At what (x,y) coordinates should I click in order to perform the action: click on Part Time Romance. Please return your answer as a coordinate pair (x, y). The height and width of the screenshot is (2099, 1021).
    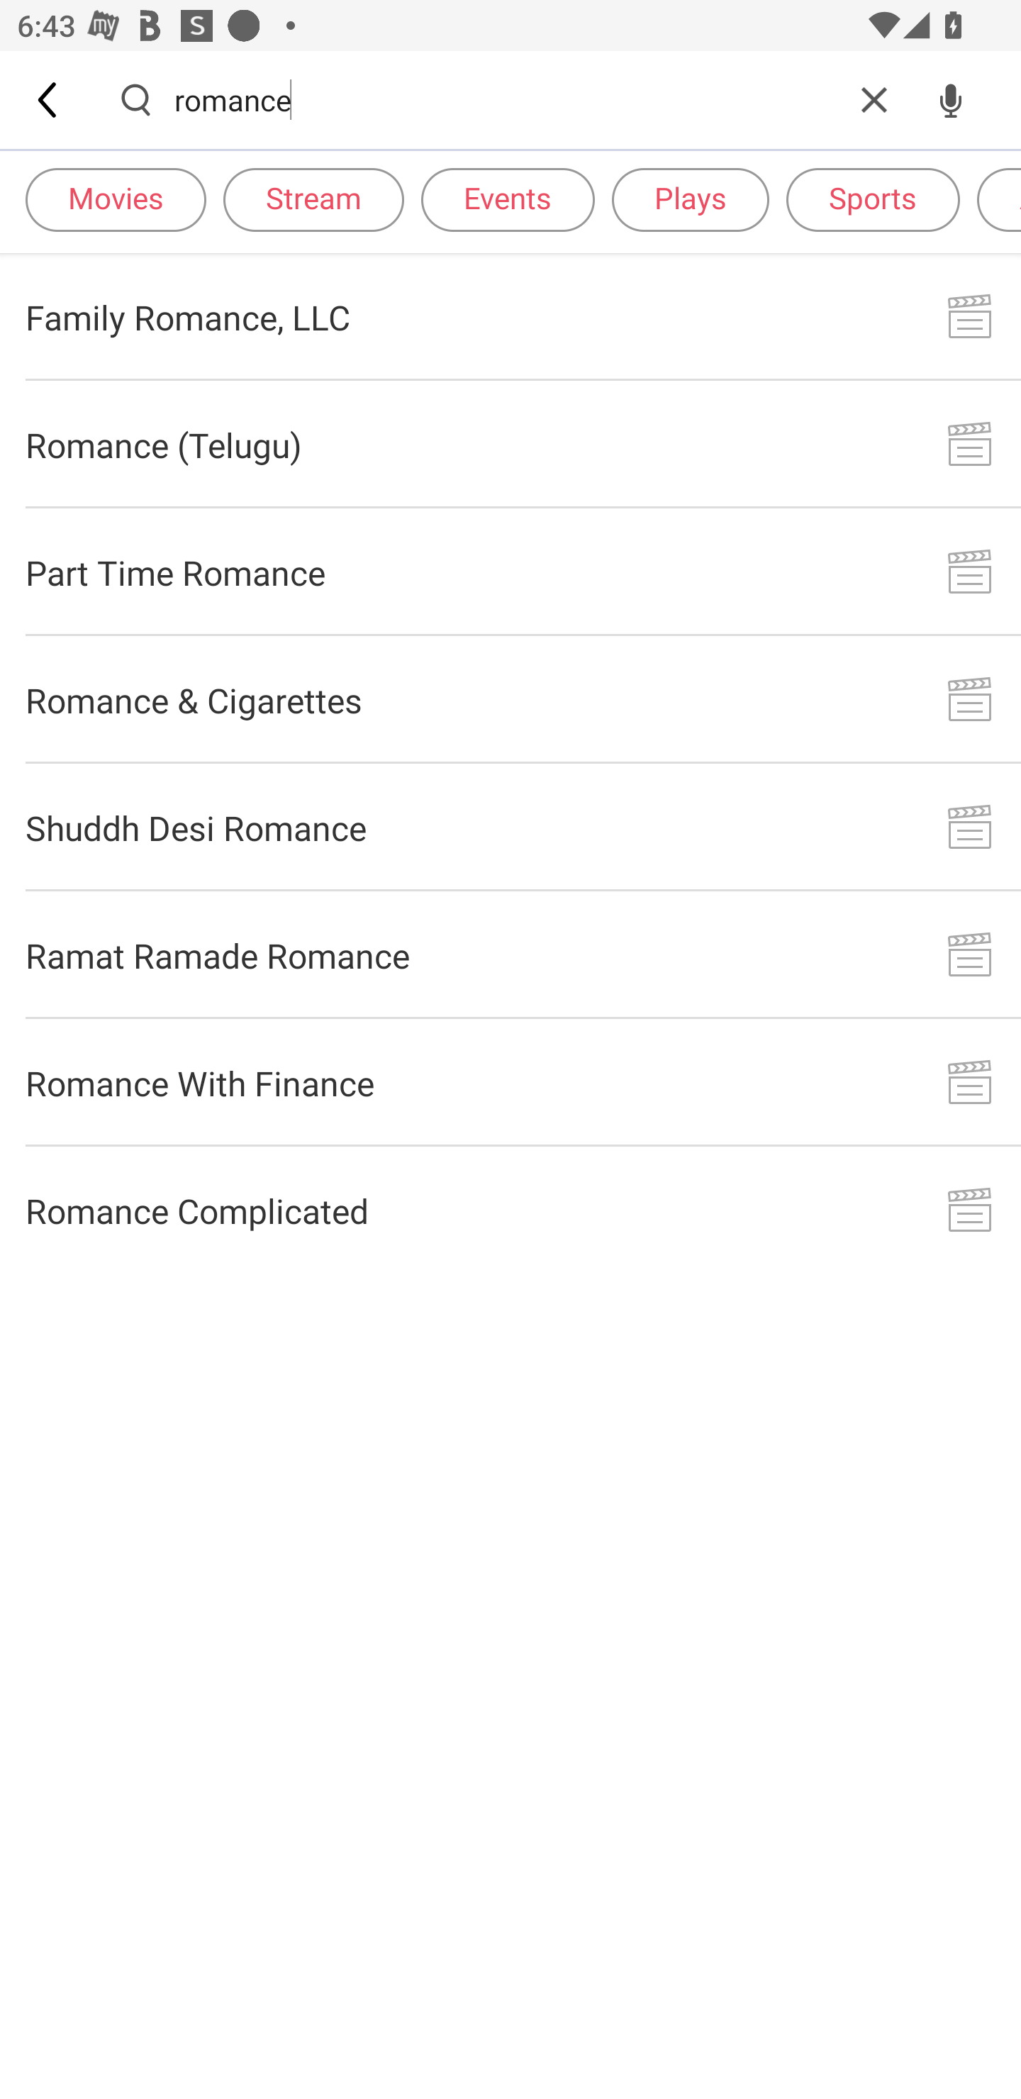
    Looking at the image, I should click on (510, 572).